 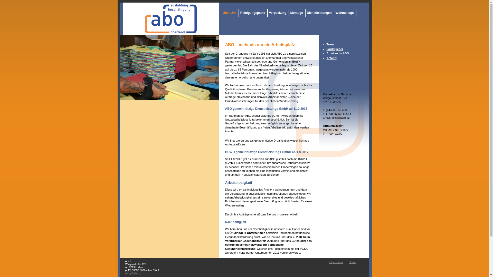 What do you see at coordinates (171, 18) in the screenshot?
I see `Zur Homepage` at bounding box center [171, 18].